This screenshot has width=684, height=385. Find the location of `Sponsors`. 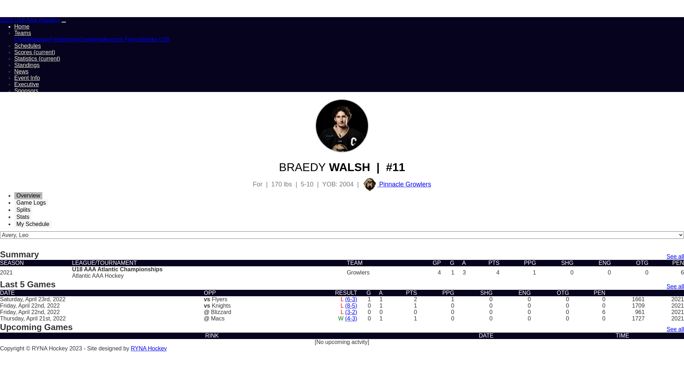

Sponsors is located at coordinates (26, 91).